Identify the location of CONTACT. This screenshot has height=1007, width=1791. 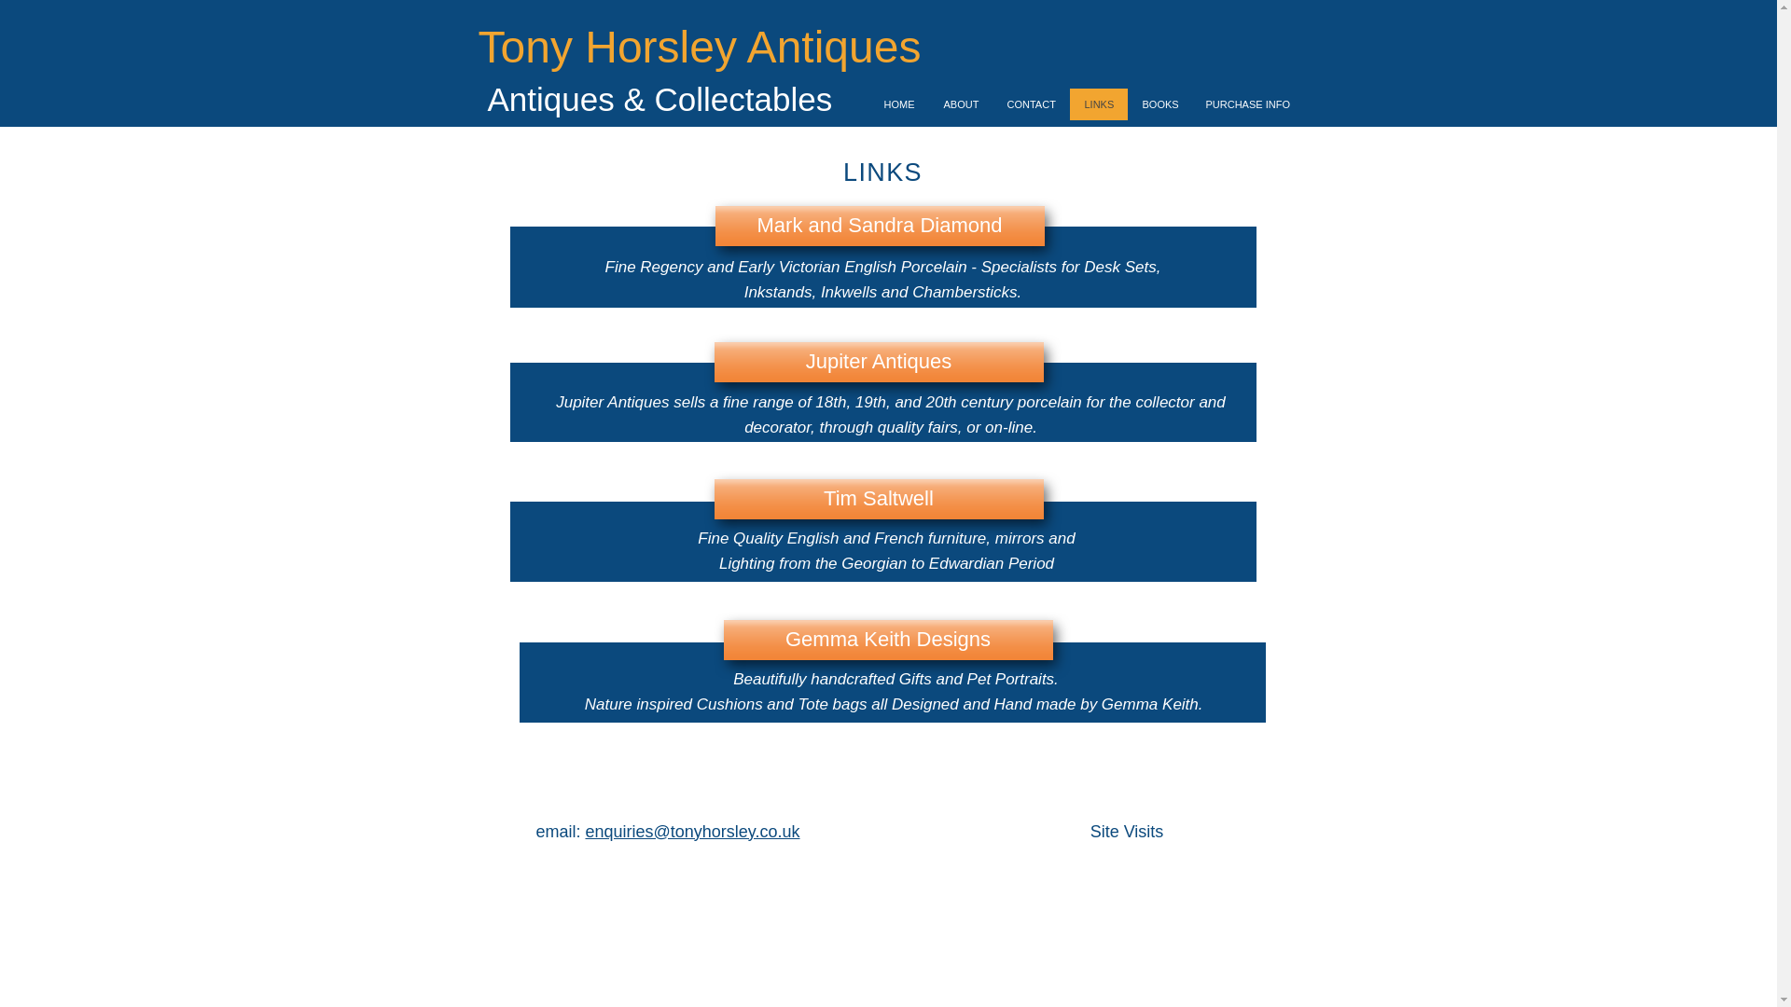
(1030, 104).